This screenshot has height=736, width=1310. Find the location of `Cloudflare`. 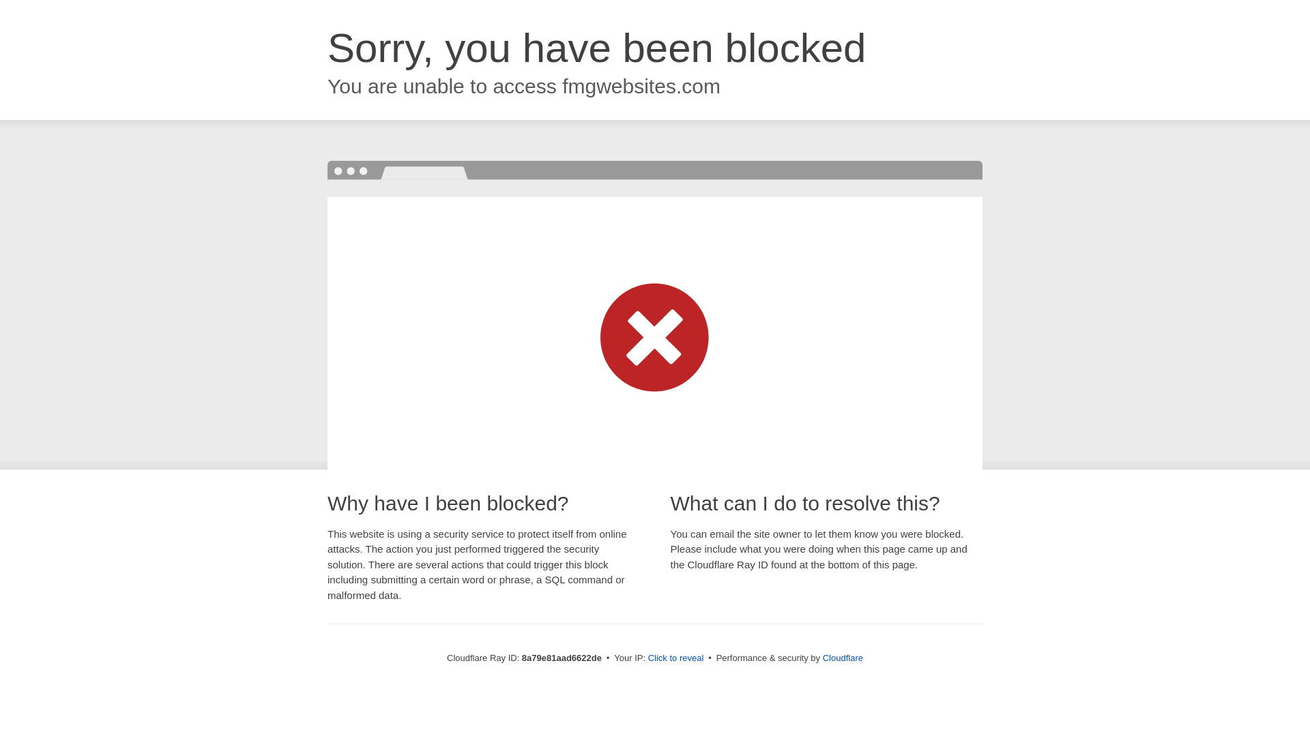

Cloudflare is located at coordinates (843, 658).